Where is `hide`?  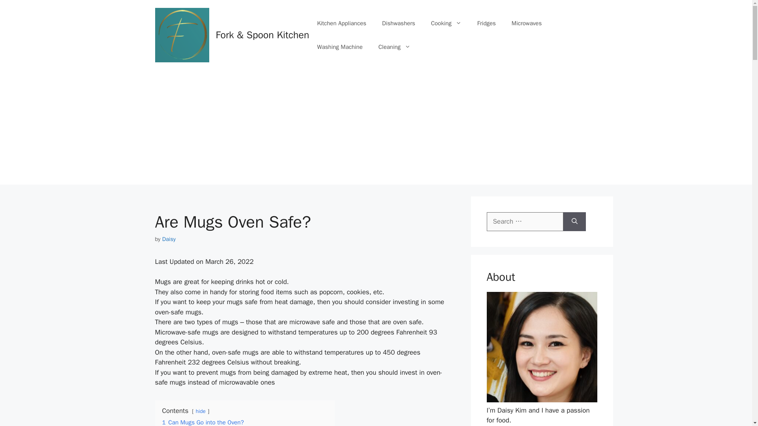
hide is located at coordinates (201, 411).